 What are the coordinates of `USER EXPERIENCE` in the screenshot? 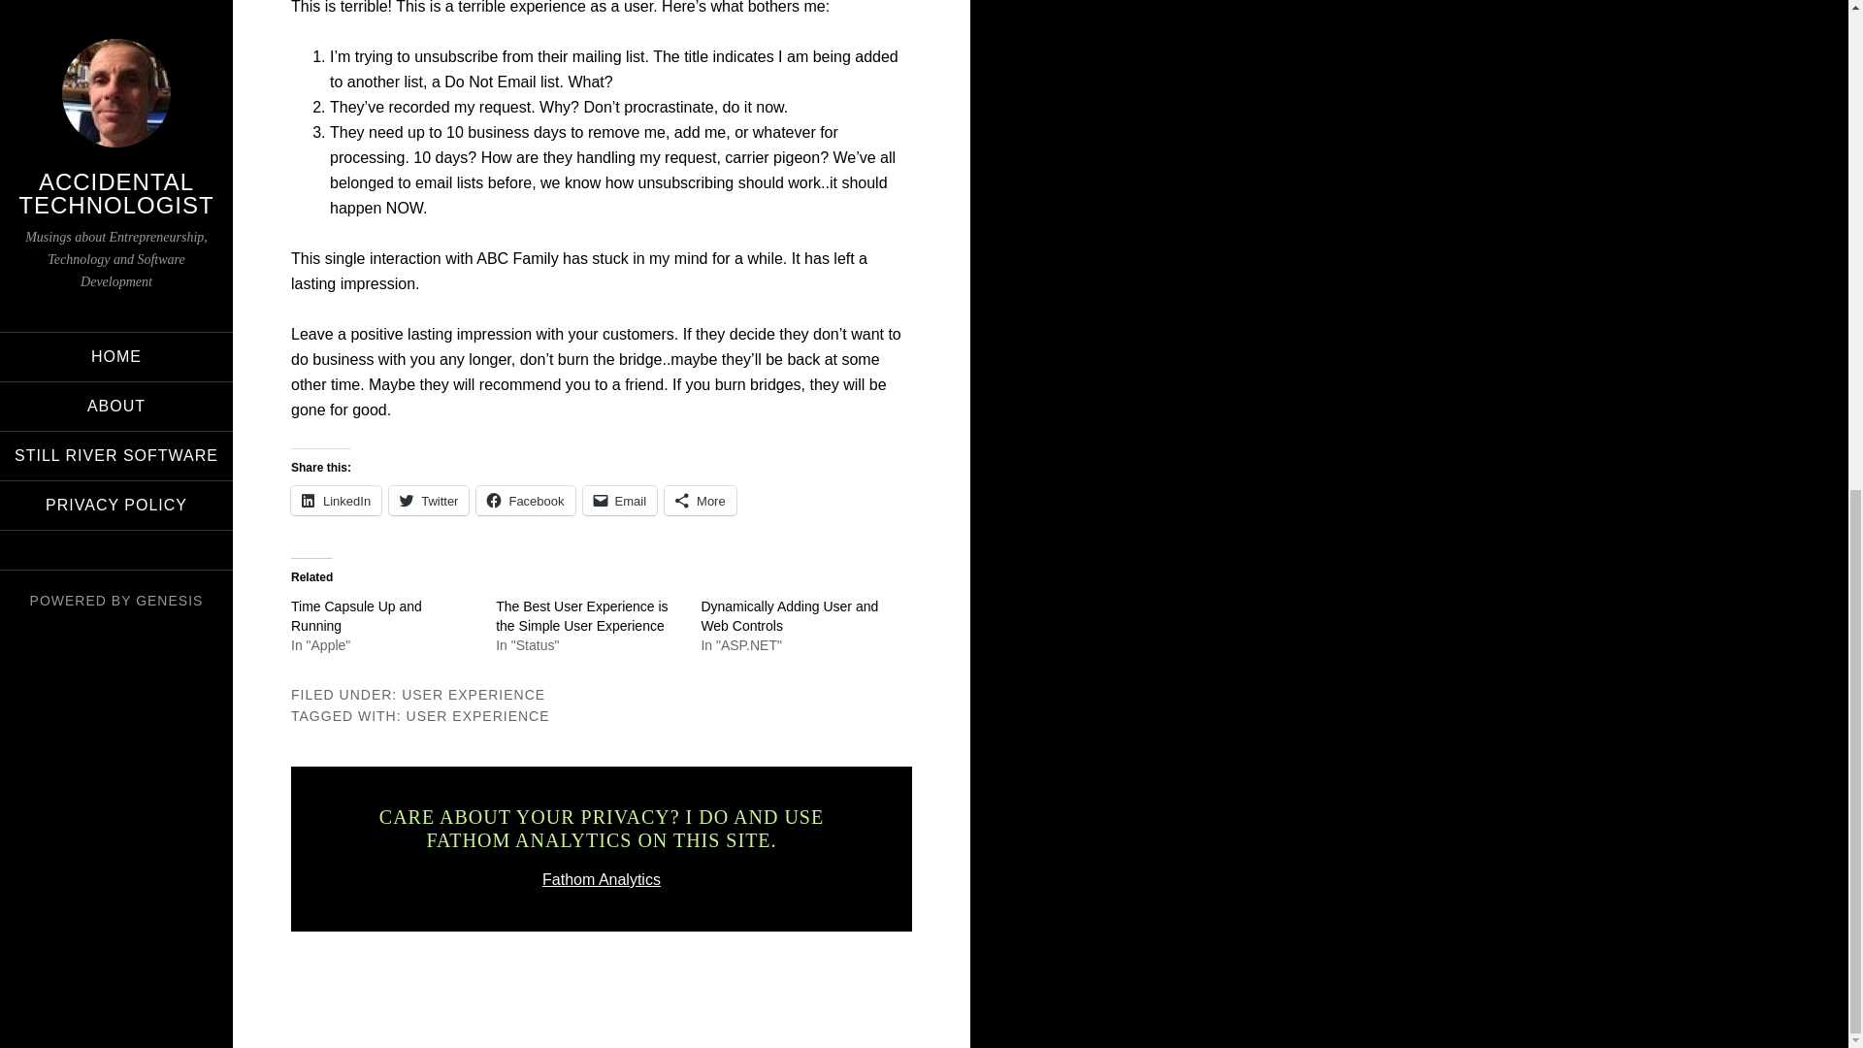 It's located at (474, 695).